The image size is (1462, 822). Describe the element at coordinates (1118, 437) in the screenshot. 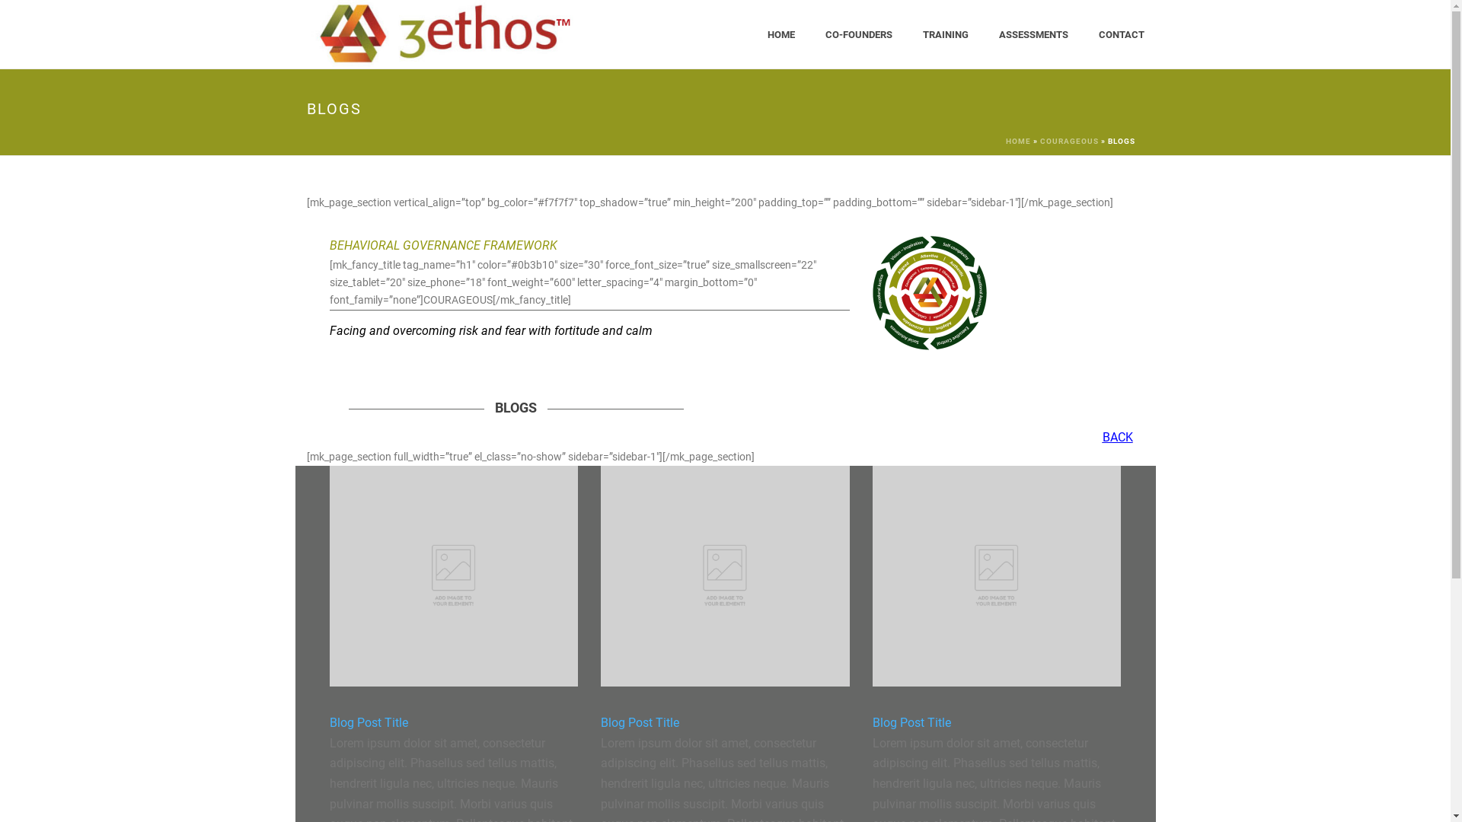

I see `BACK` at that location.